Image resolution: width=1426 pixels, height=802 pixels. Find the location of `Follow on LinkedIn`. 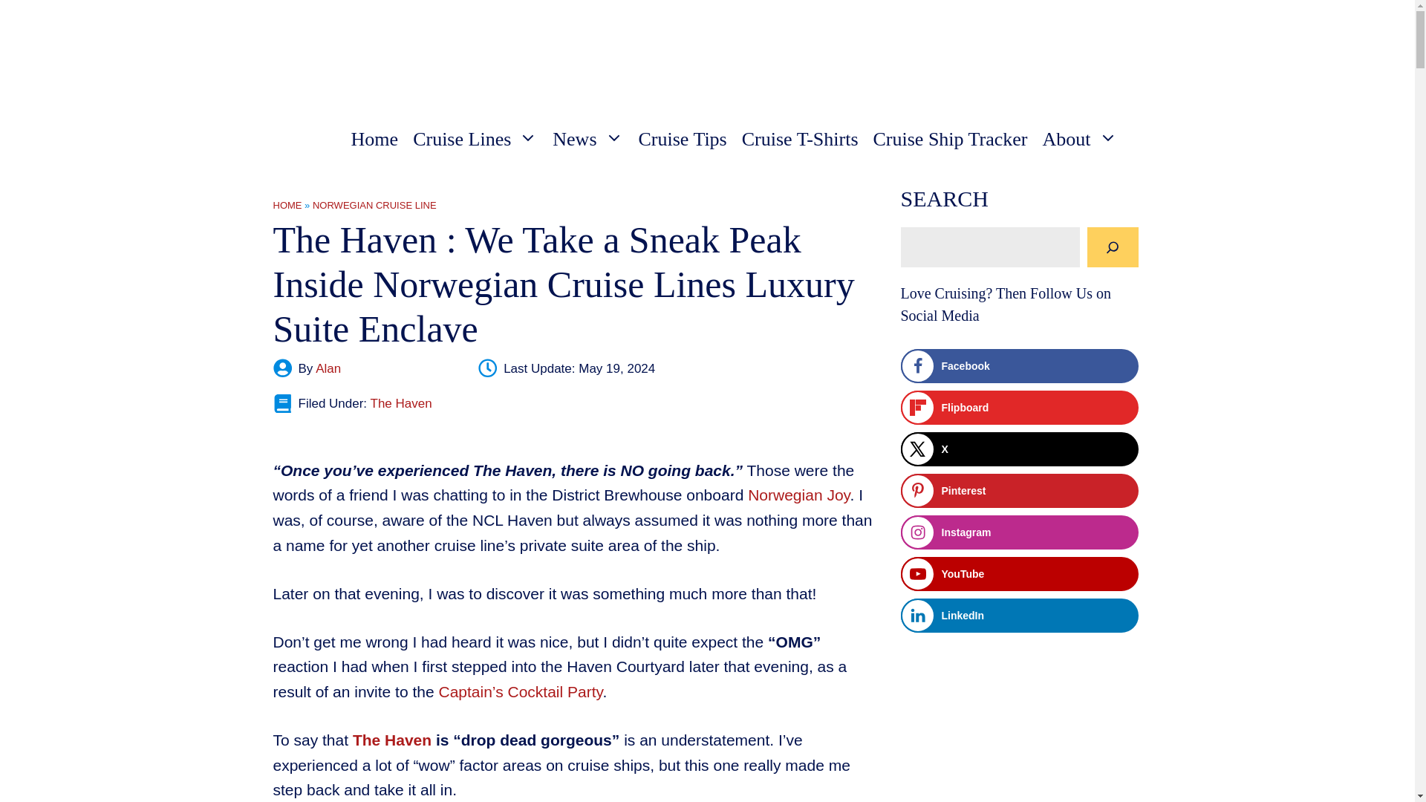

Follow on LinkedIn is located at coordinates (1019, 615).